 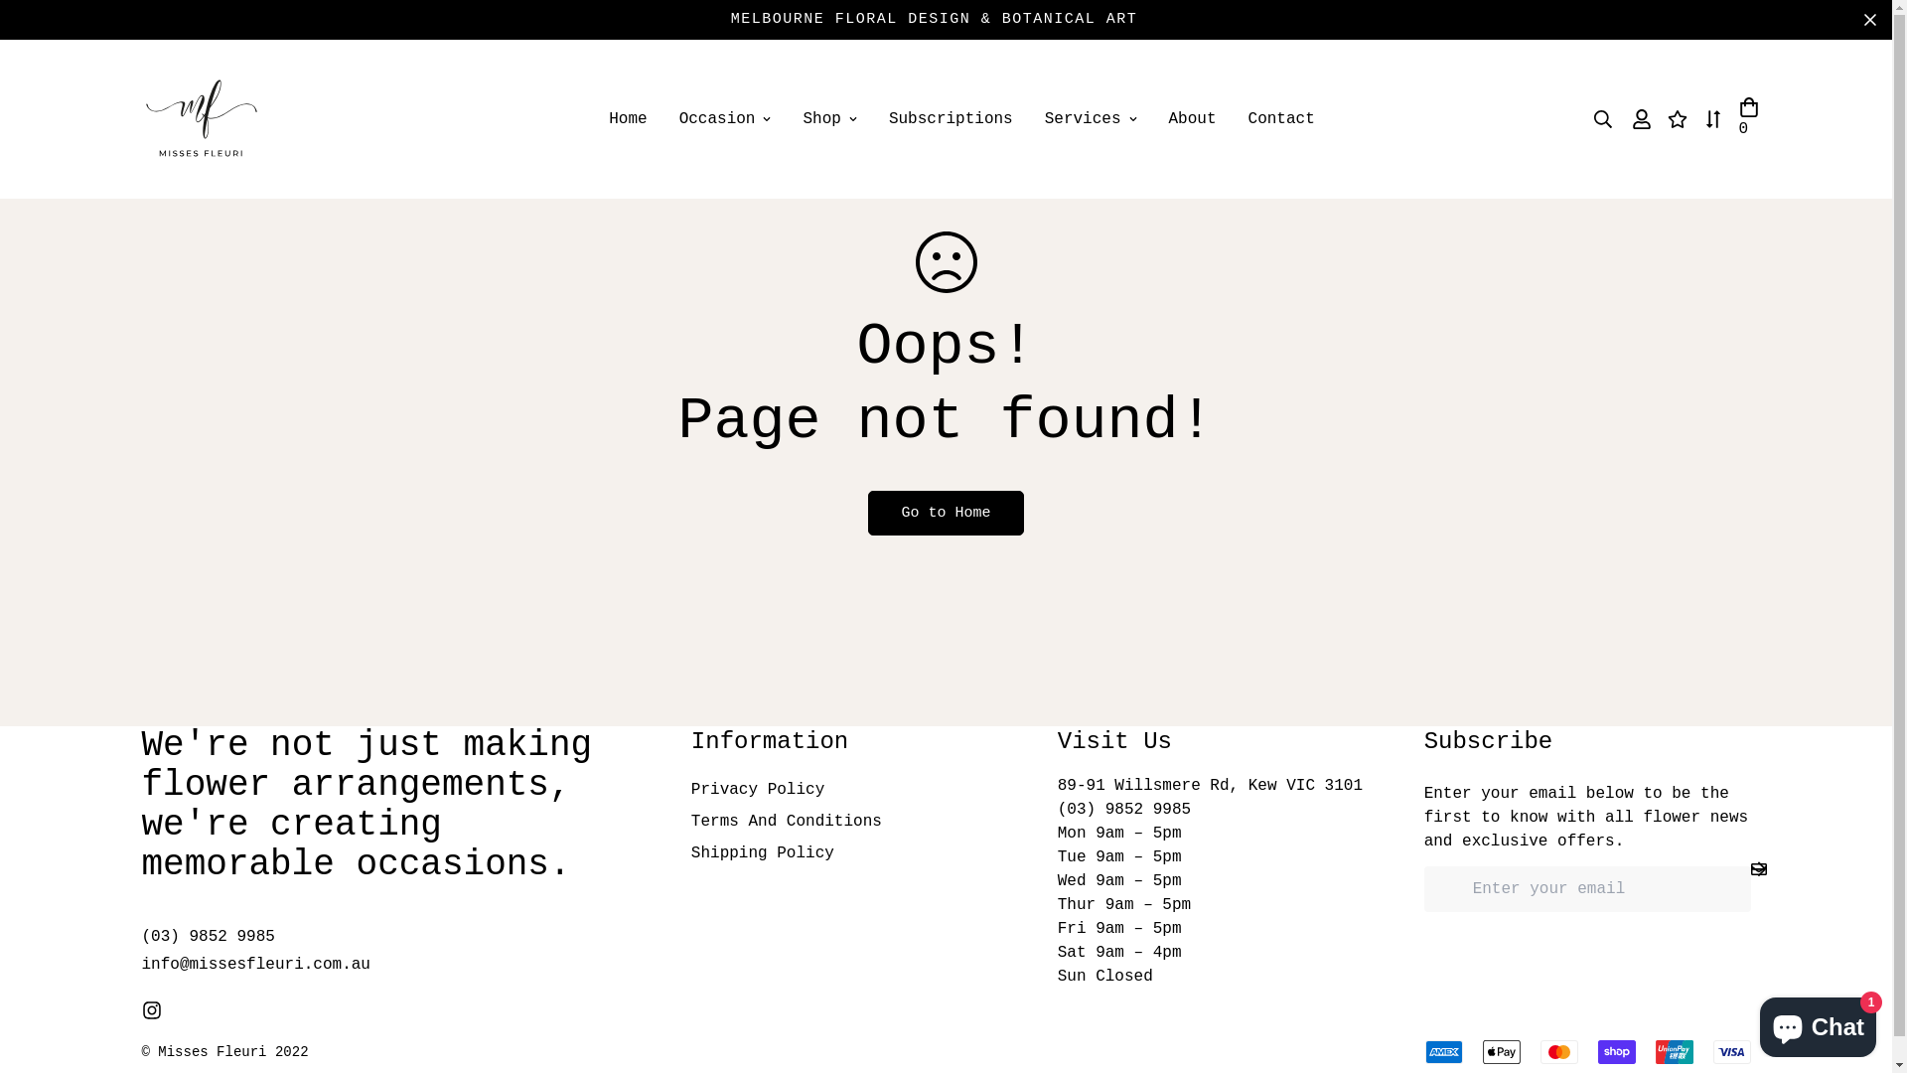 What do you see at coordinates (758, 790) in the screenshot?
I see `Privacy Policy` at bounding box center [758, 790].